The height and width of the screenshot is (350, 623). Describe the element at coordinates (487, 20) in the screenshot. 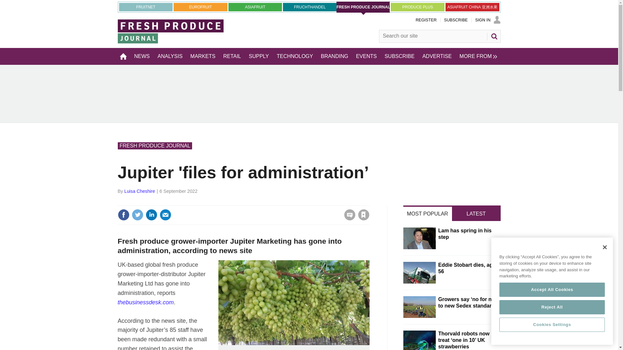

I see `SIGN IN` at that location.